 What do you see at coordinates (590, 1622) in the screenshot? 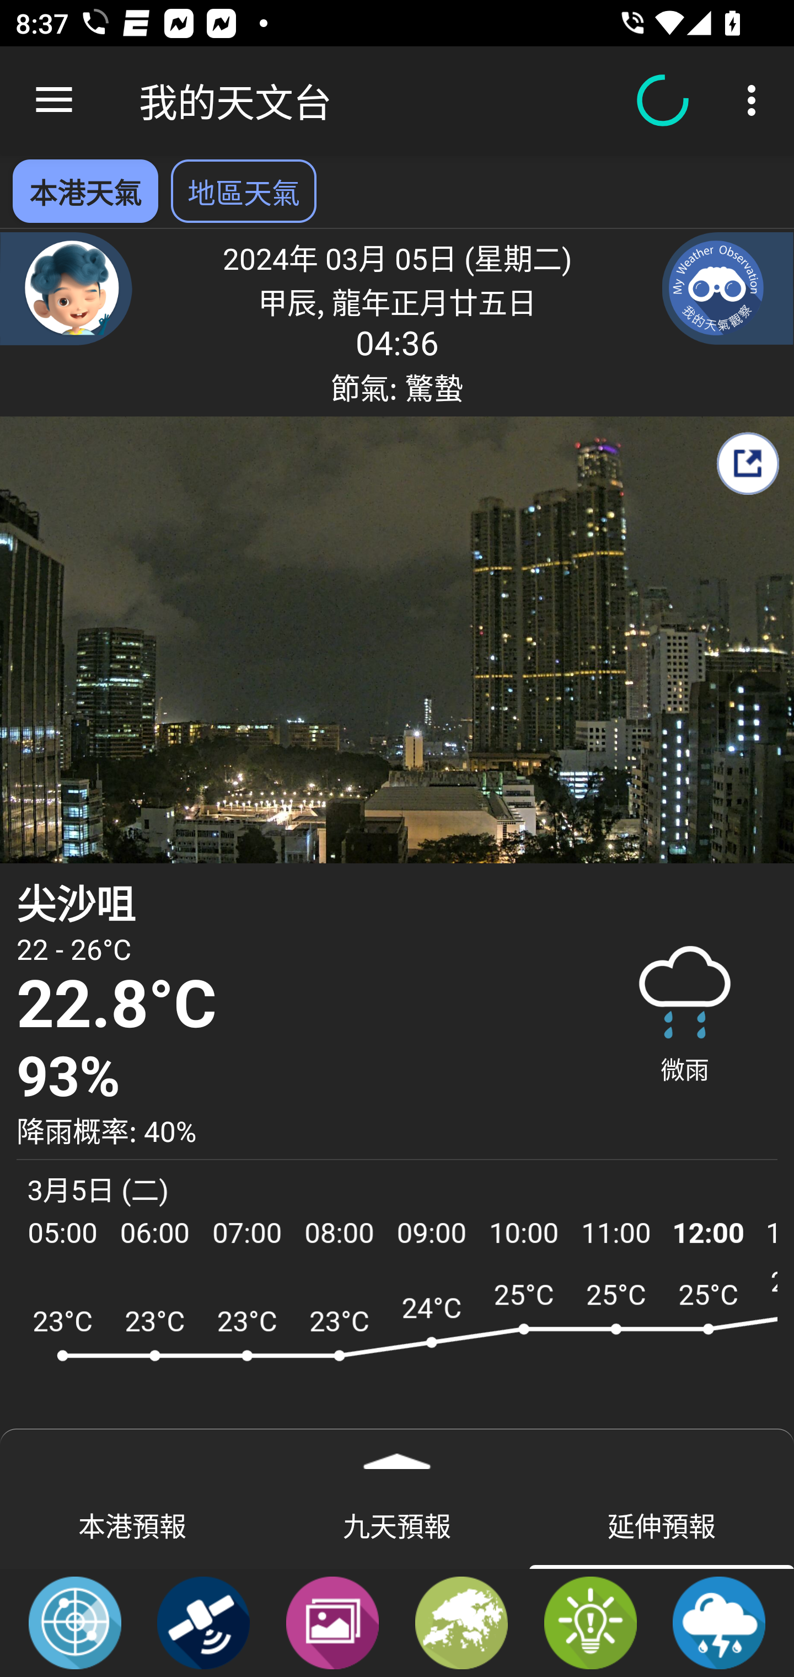
I see `天氣提示` at bounding box center [590, 1622].